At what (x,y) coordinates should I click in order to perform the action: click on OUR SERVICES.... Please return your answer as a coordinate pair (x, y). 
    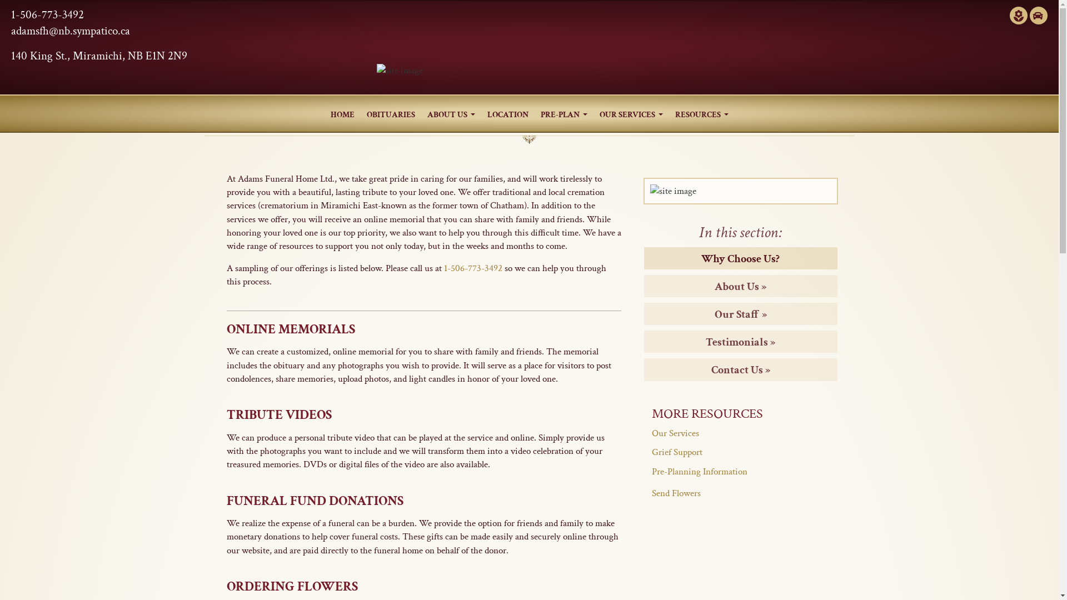
    Looking at the image, I should click on (631, 113).